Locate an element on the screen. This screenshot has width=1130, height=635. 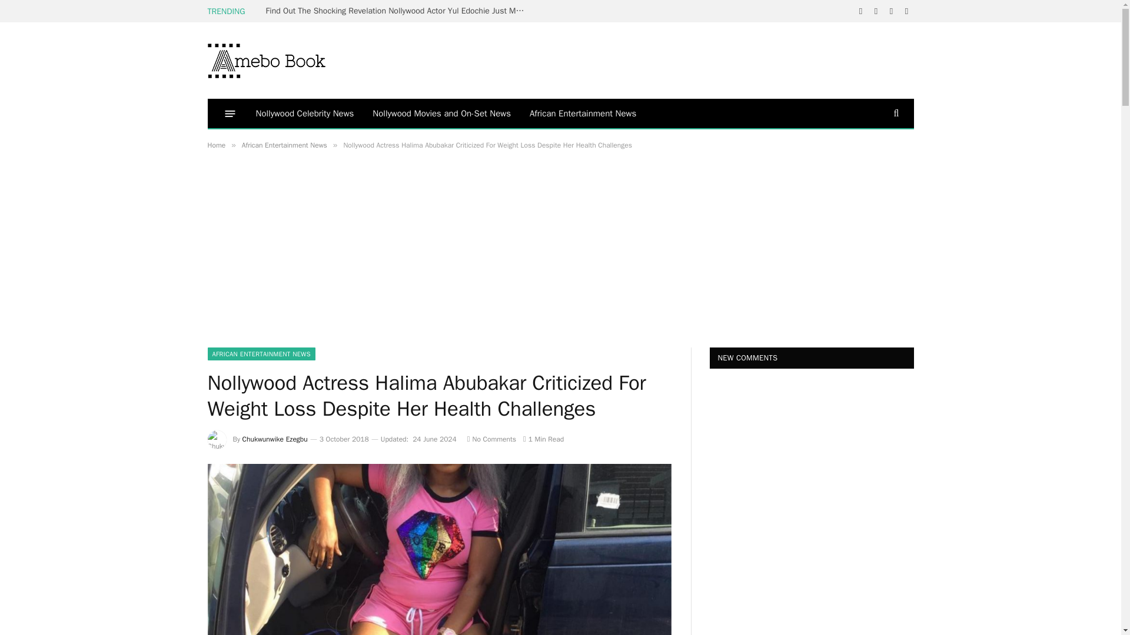
Chukwunwike Ezegbu is located at coordinates (275, 439).